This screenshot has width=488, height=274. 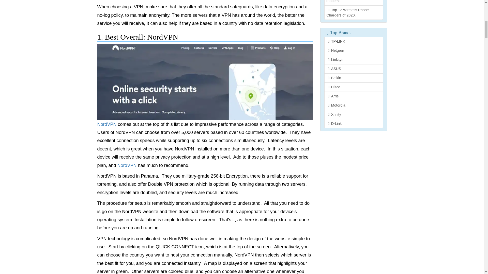 What do you see at coordinates (107, 124) in the screenshot?
I see `NordVPN` at bounding box center [107, 124].